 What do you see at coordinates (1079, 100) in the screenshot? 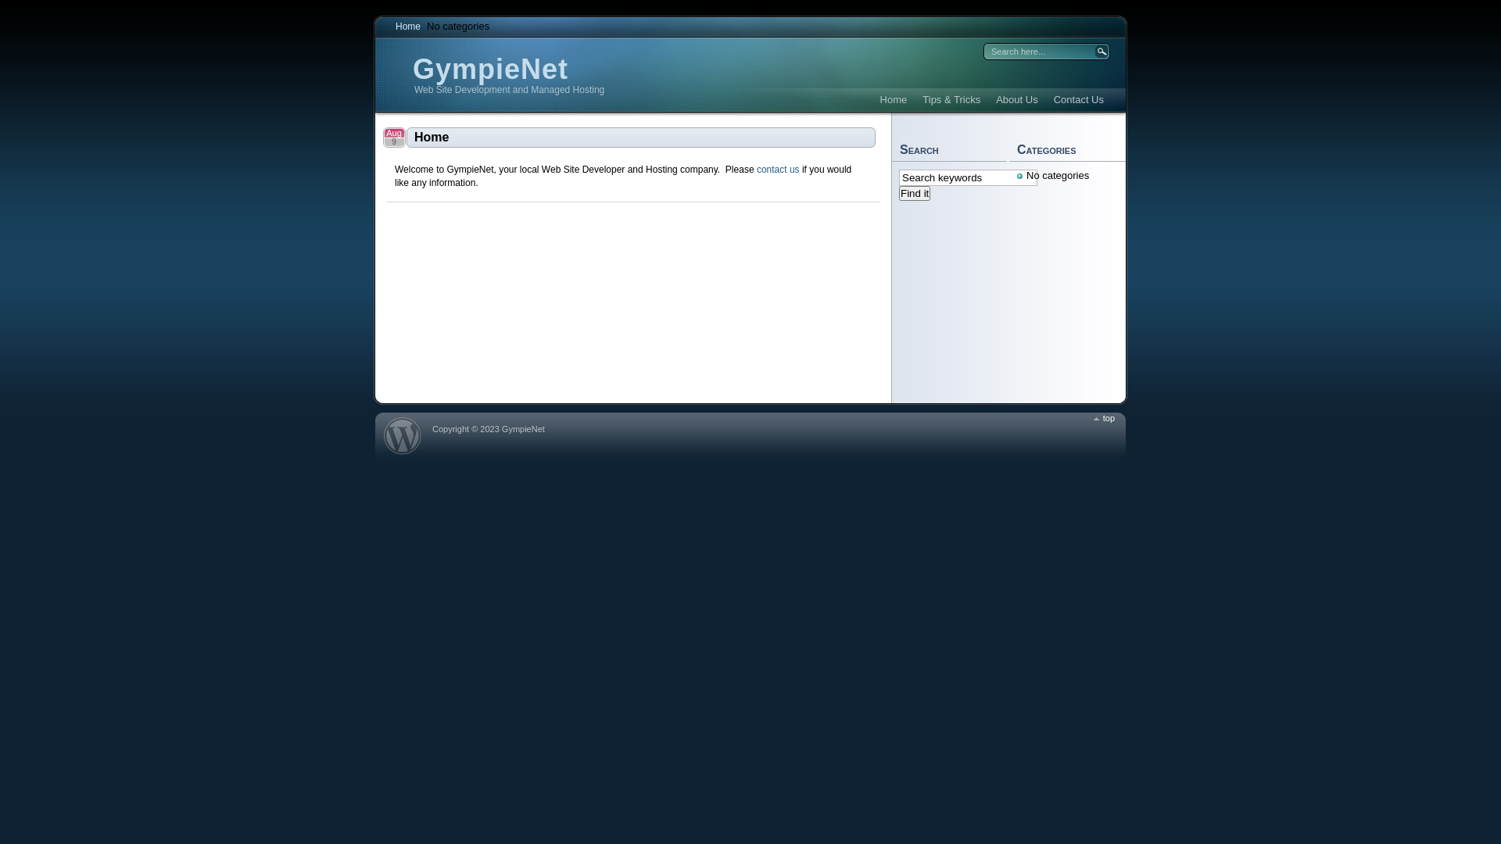
I see `Contact Us` at bounding box center [1079, 100].